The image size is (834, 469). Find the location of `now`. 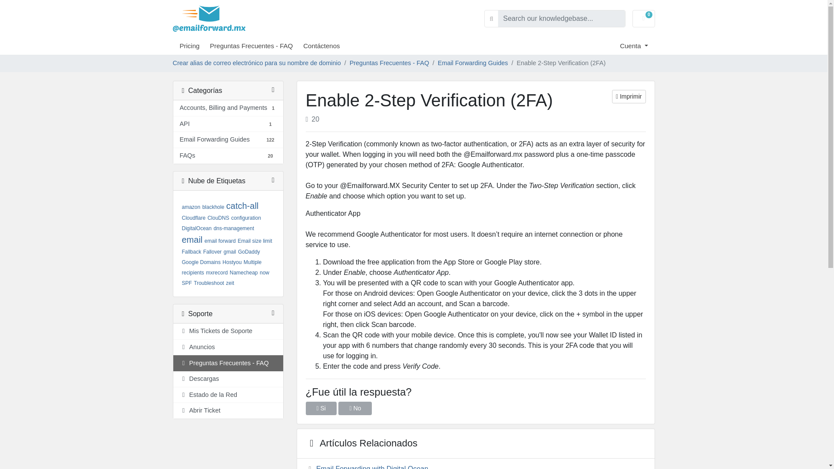

now is located at coordinates (246, 218).